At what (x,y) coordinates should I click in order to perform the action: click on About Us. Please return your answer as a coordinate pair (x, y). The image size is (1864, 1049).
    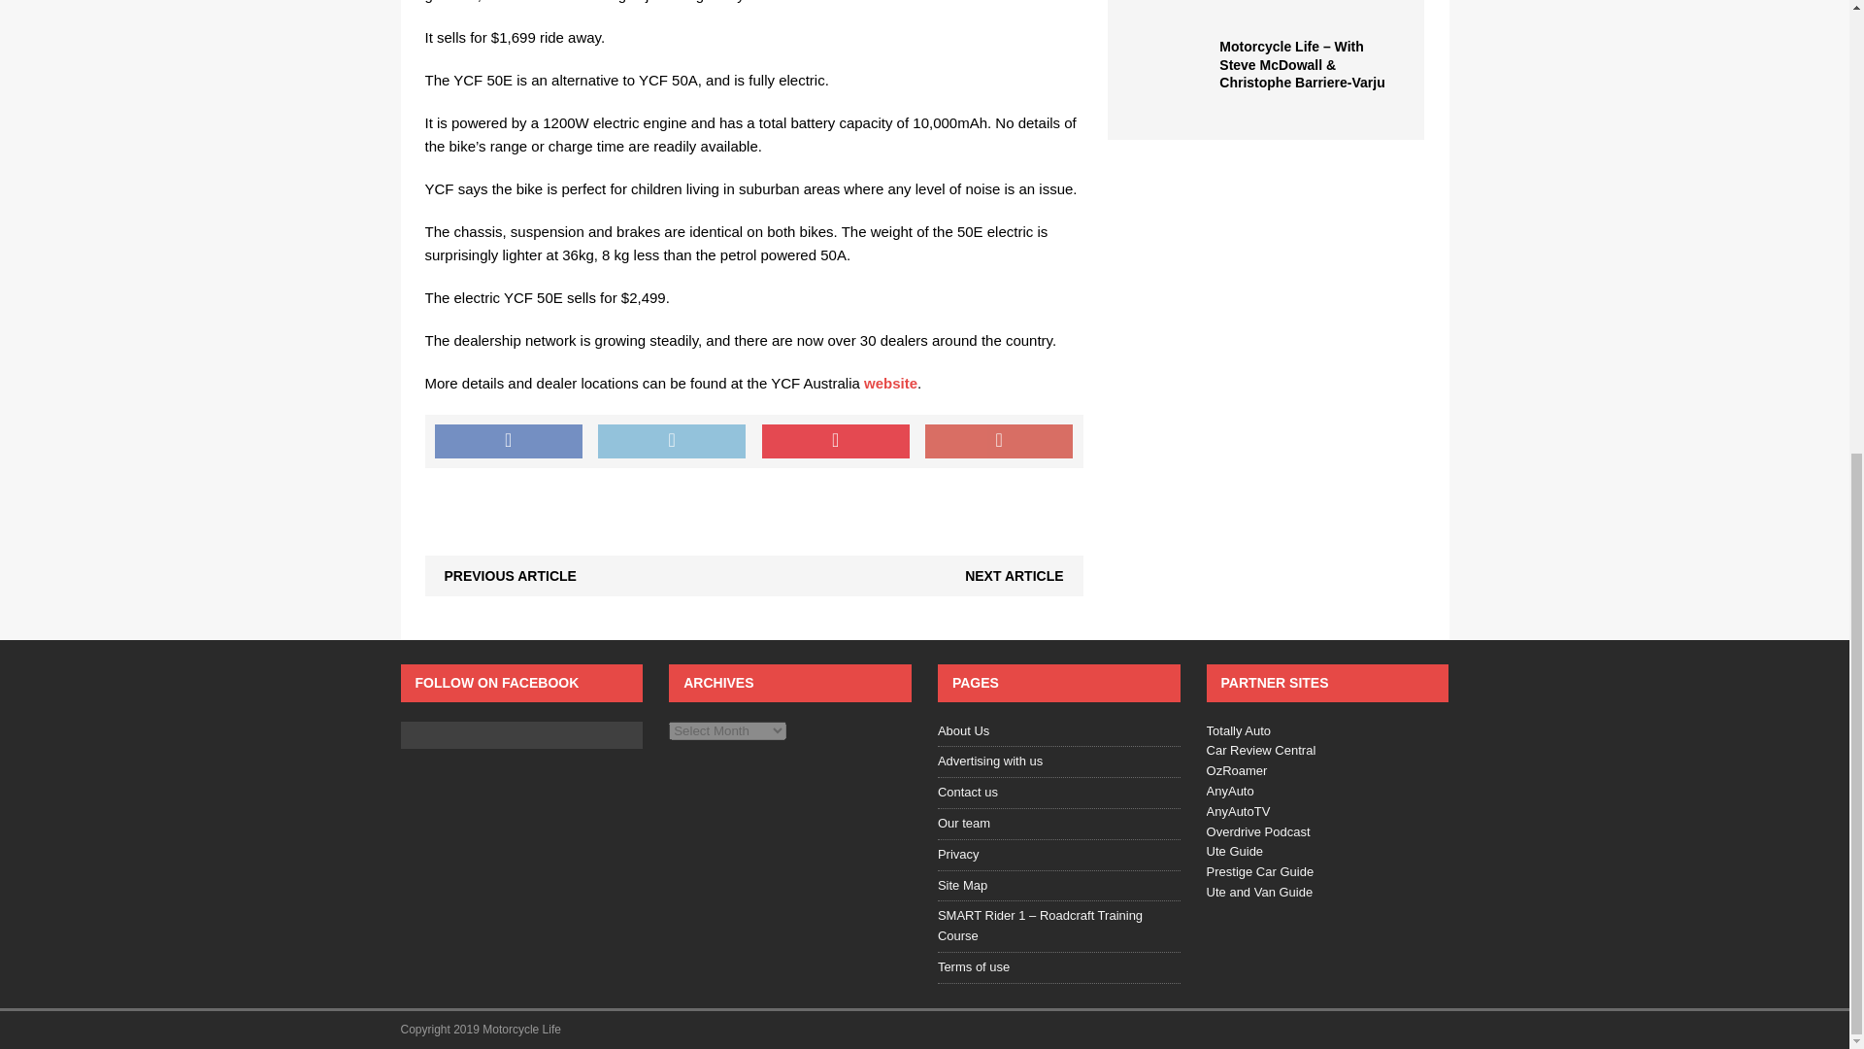
    Looking at the image, I should click on (1058, 734).